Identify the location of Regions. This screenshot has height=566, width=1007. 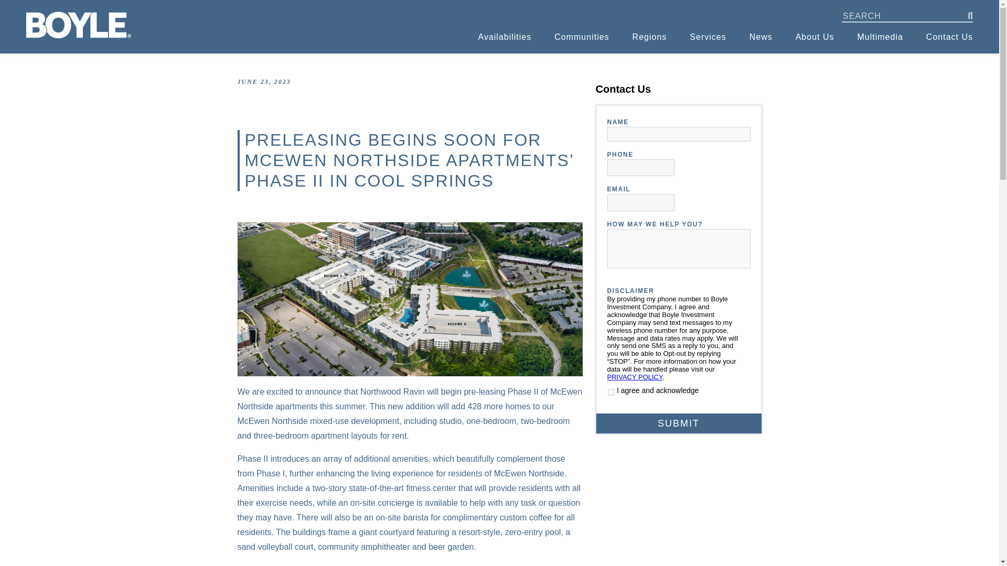
(649, 37).